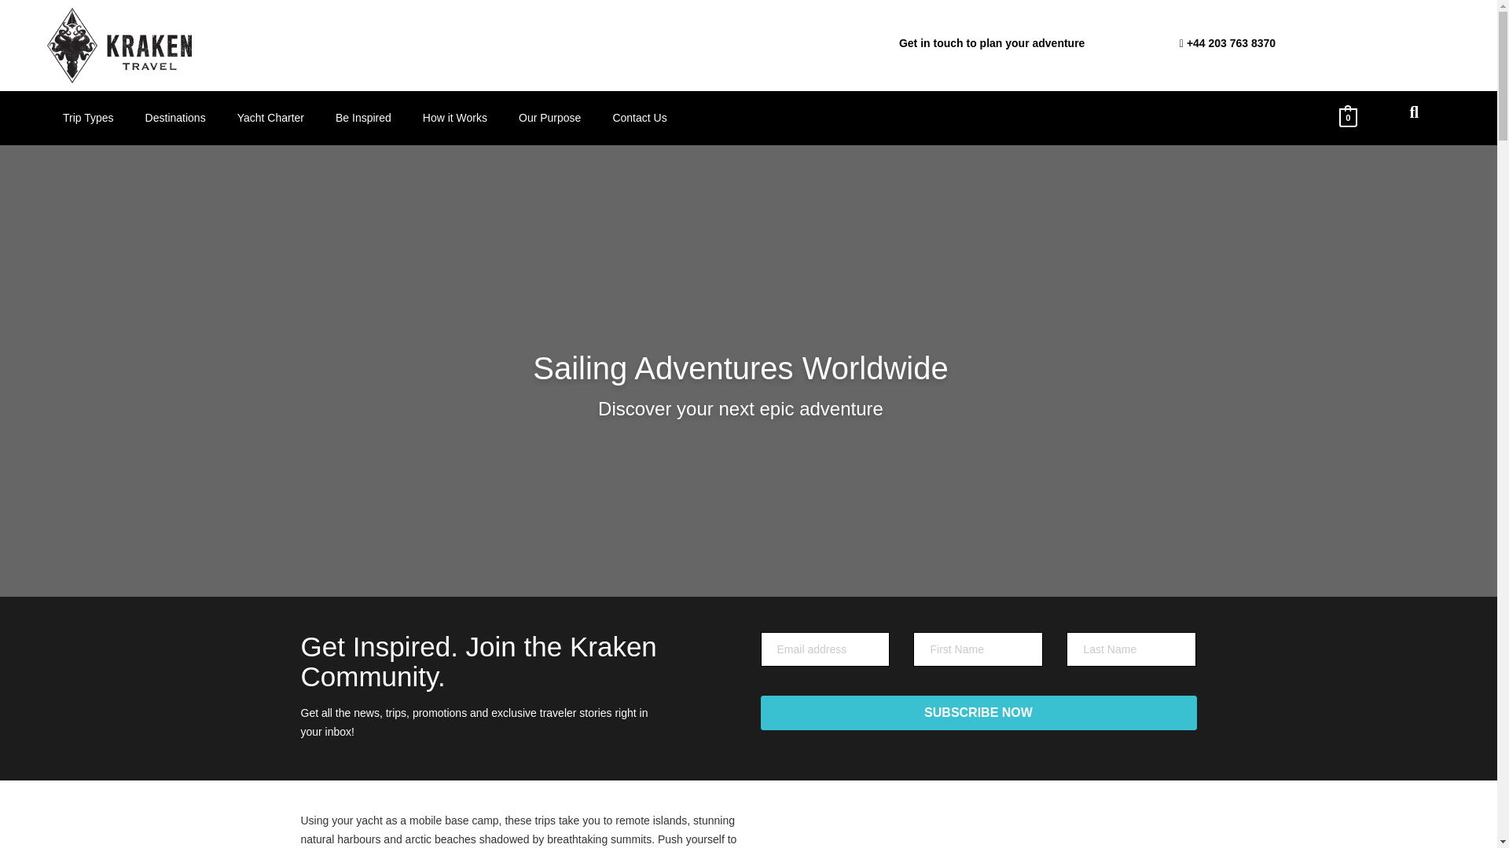 This screenshot has width=1509, height=848. What do you see at coordinates (88, 118) in the screenshot?
I see `Trip Types` at bounding box center [88, 118].